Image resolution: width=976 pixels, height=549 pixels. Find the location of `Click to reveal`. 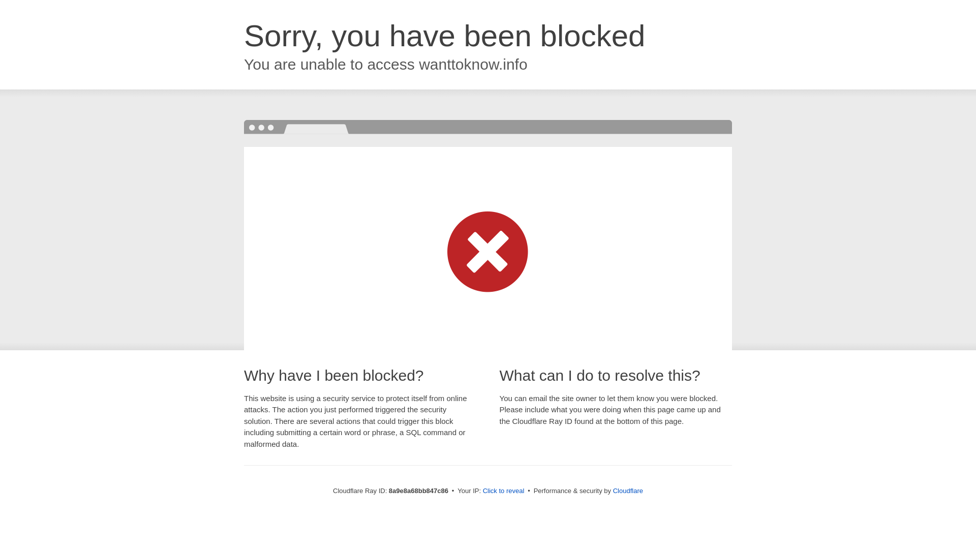

Click to reveal is located at coordinates (504, 491).